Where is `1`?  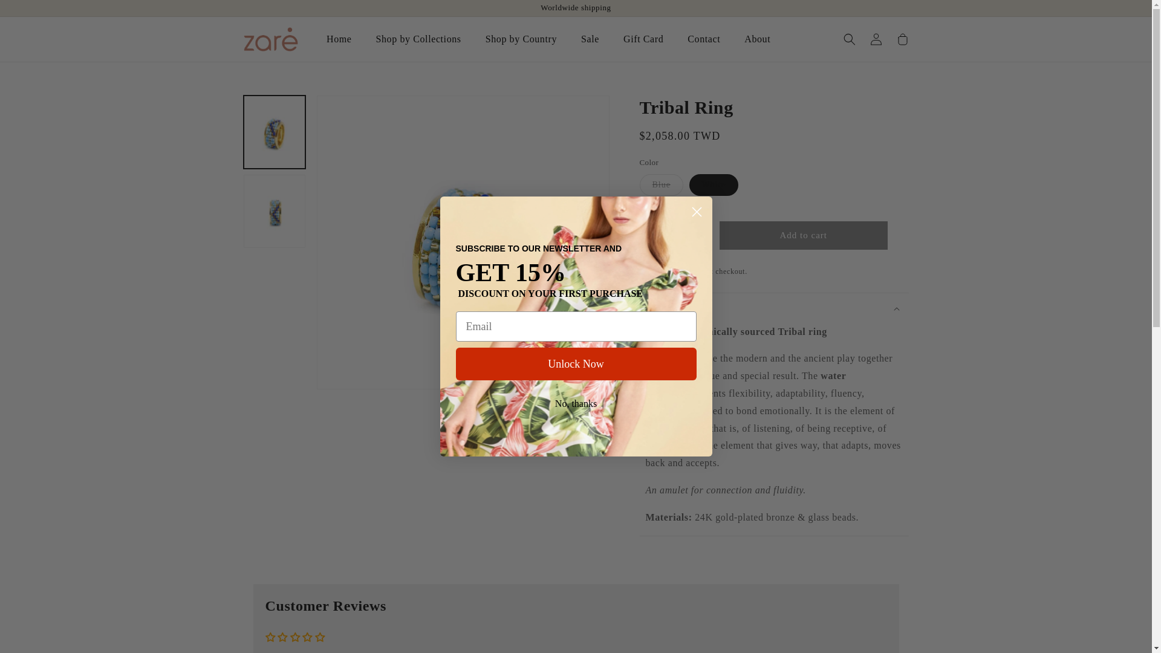
1 is located at coordinates (674, 235).